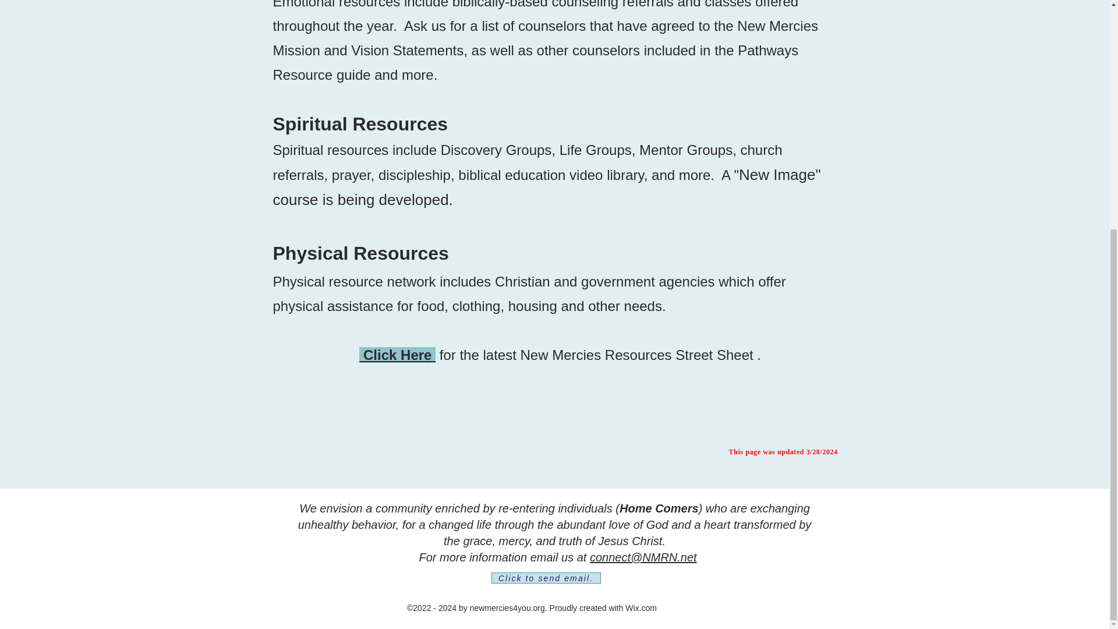  What do you see at coordinates (397, 355) in the screenshot?
I see ` Click Here ` at bounding box center [397, 355].